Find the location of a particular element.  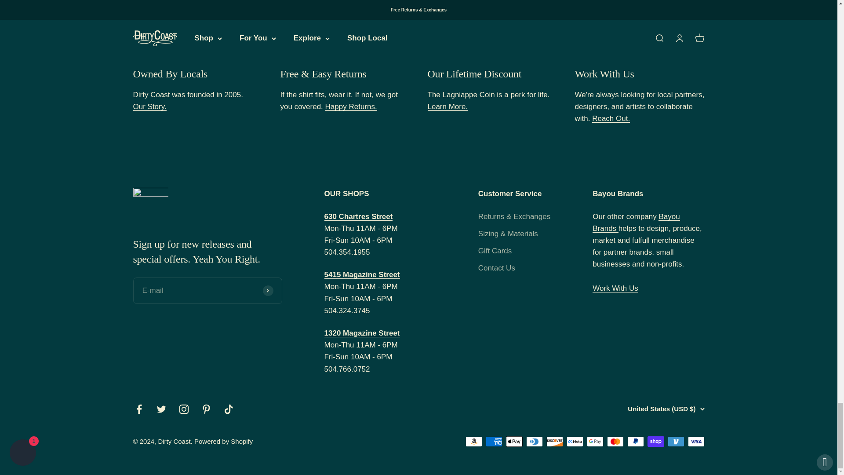

The Lagniappe List is located at coordinates (447, 106).